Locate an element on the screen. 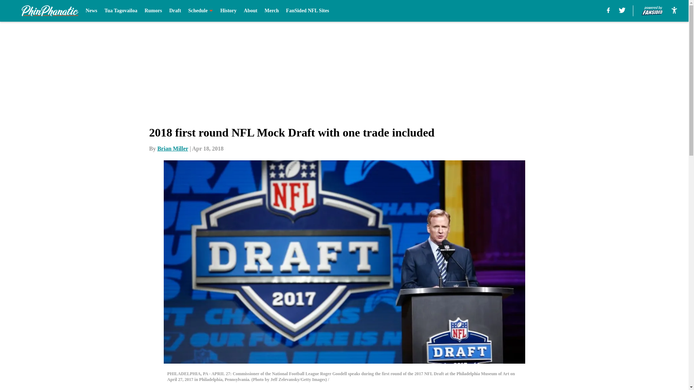  Tua Tagovailoa is located at coordinates (121, 11).